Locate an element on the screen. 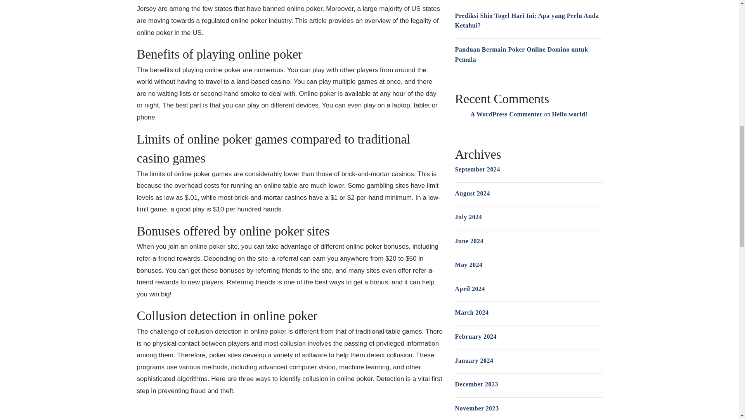 The image size is (745, 419). January 2024 is located at coordinates (474, 361).